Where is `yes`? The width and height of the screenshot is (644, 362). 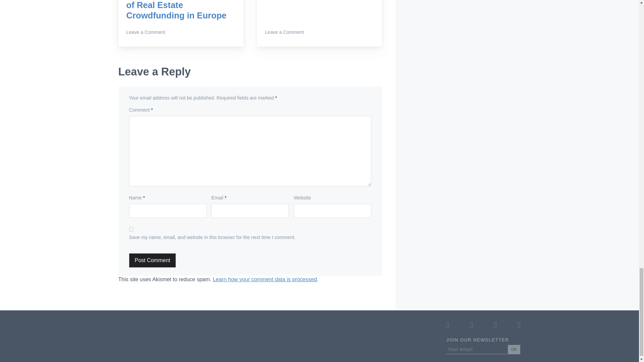
yes is located at coordinates (131, 229).